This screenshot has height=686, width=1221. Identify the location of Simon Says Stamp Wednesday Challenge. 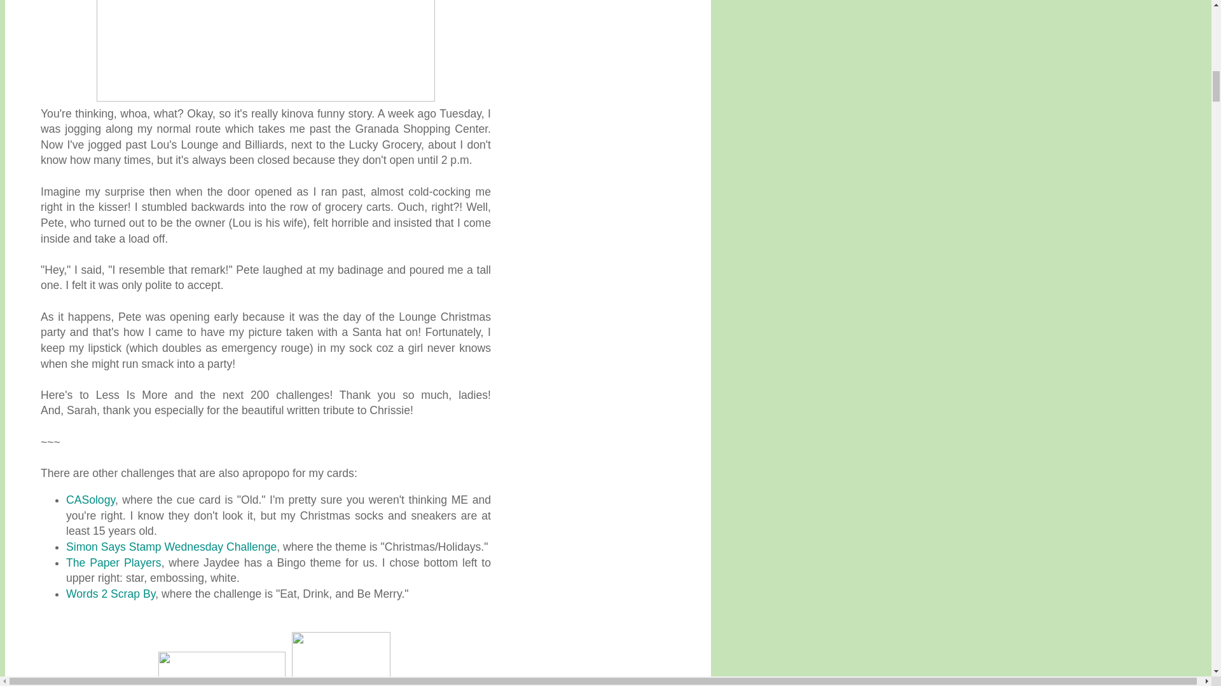
(171, 546).